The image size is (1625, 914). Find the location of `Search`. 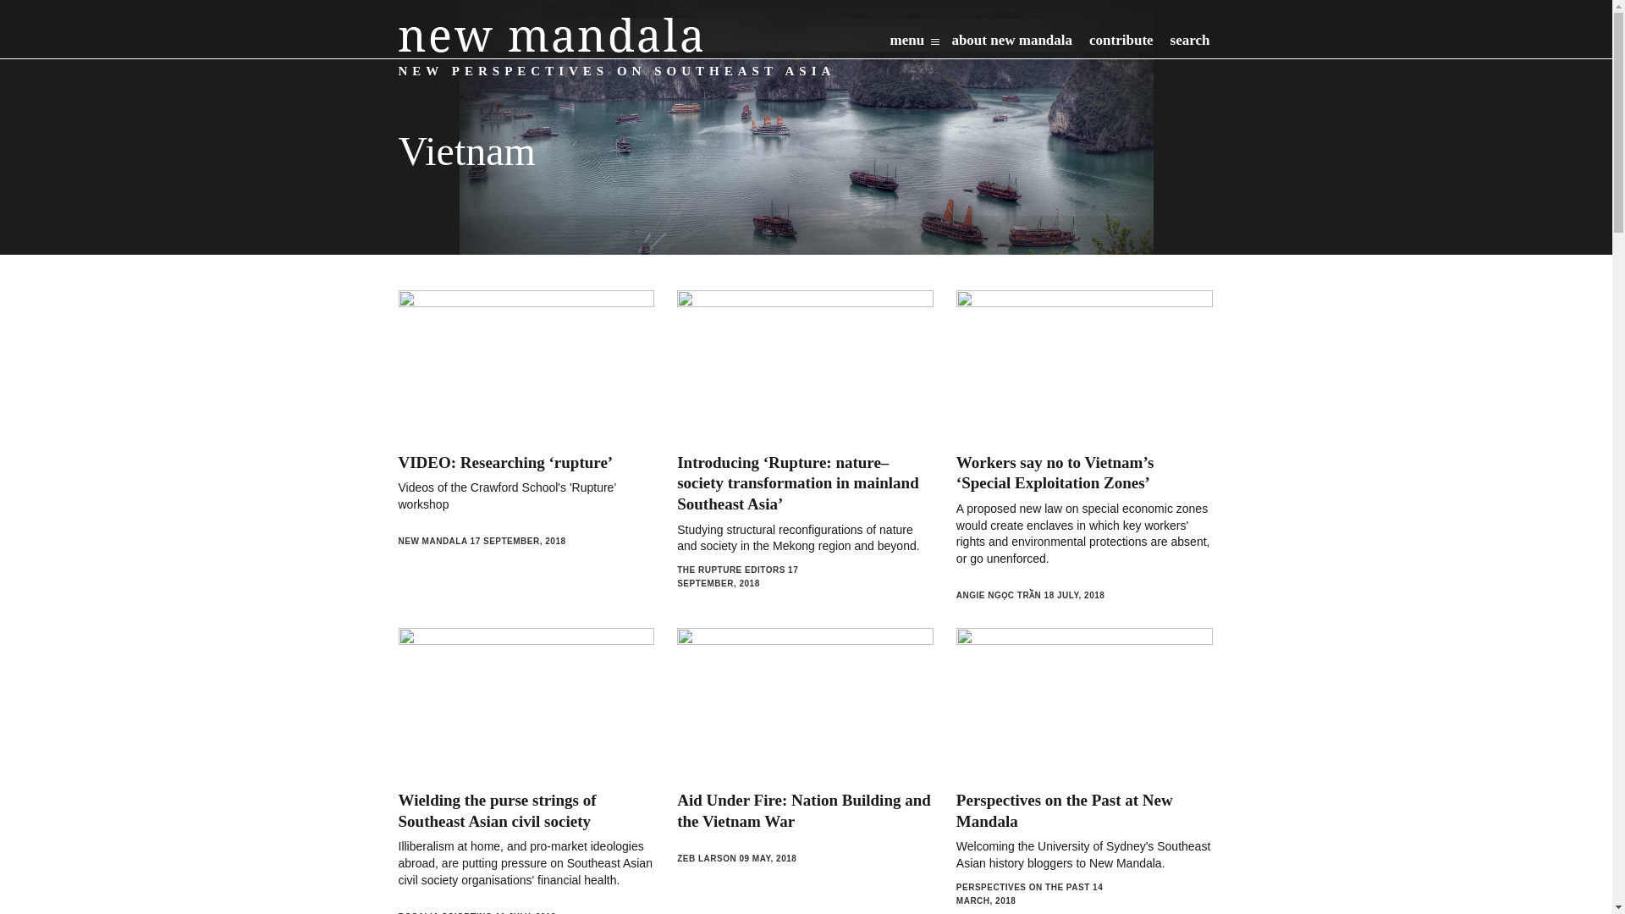

Search is located at coordinates (1092, 84).